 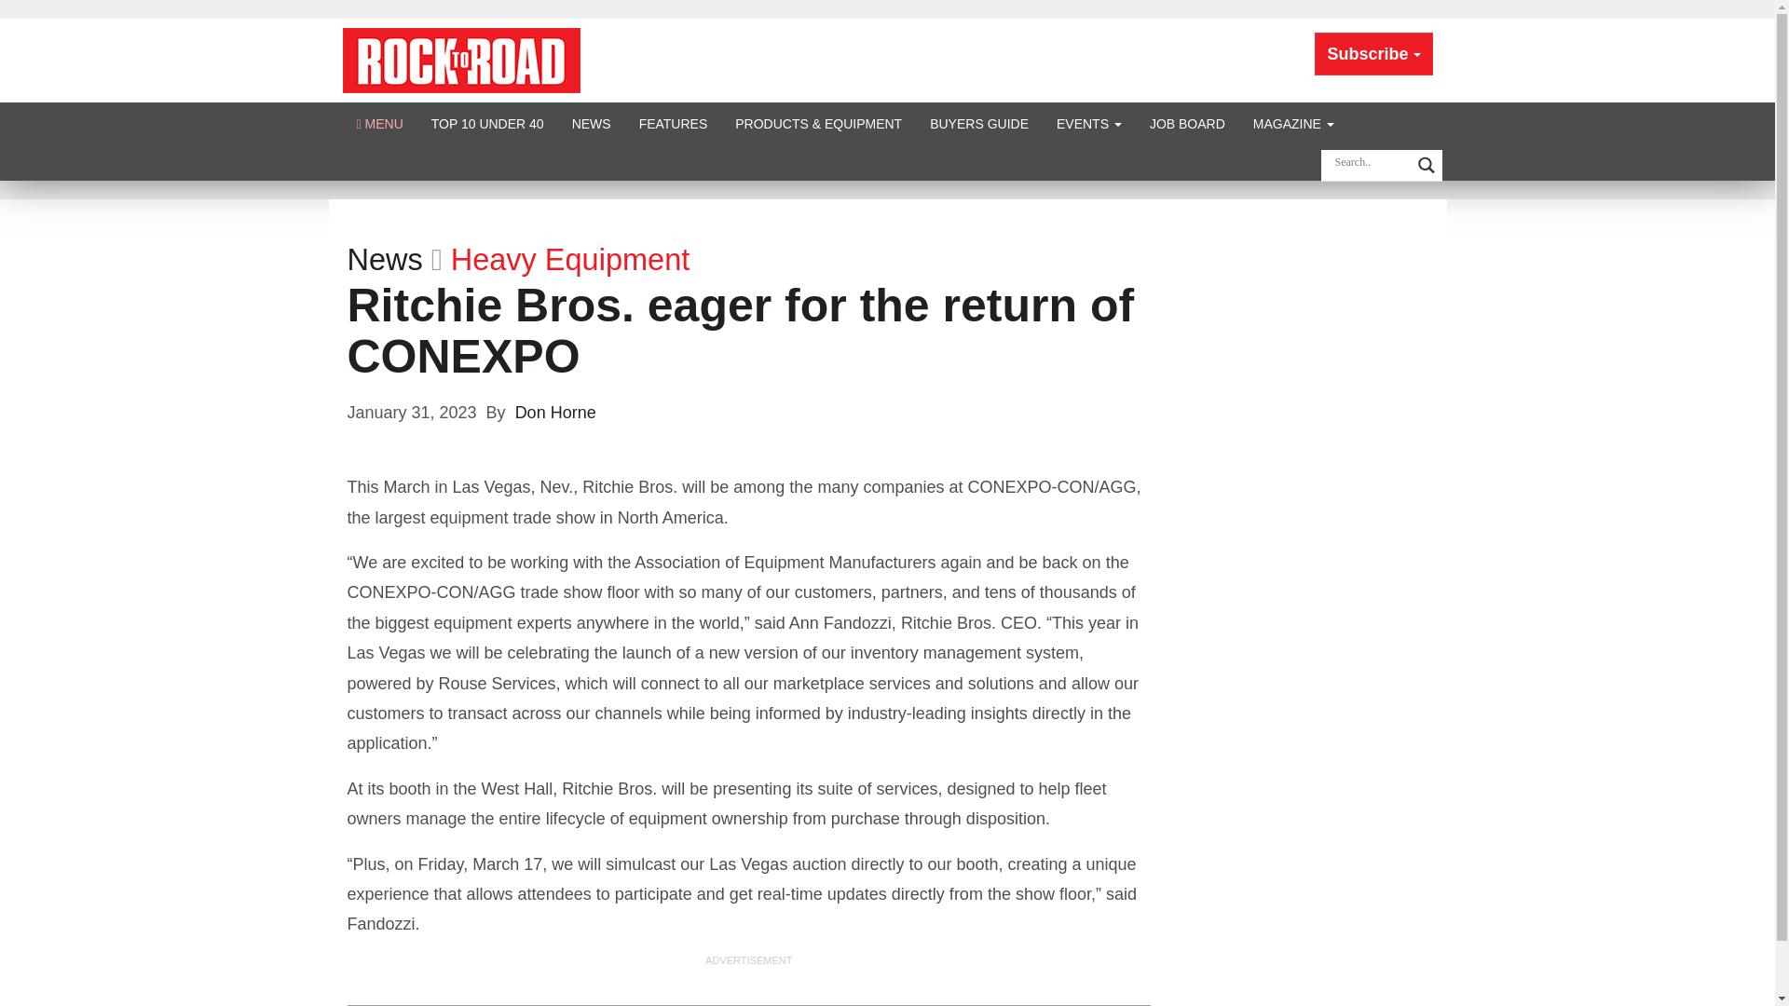 I want to click on Subscribe, so click(x=1373, y=54).